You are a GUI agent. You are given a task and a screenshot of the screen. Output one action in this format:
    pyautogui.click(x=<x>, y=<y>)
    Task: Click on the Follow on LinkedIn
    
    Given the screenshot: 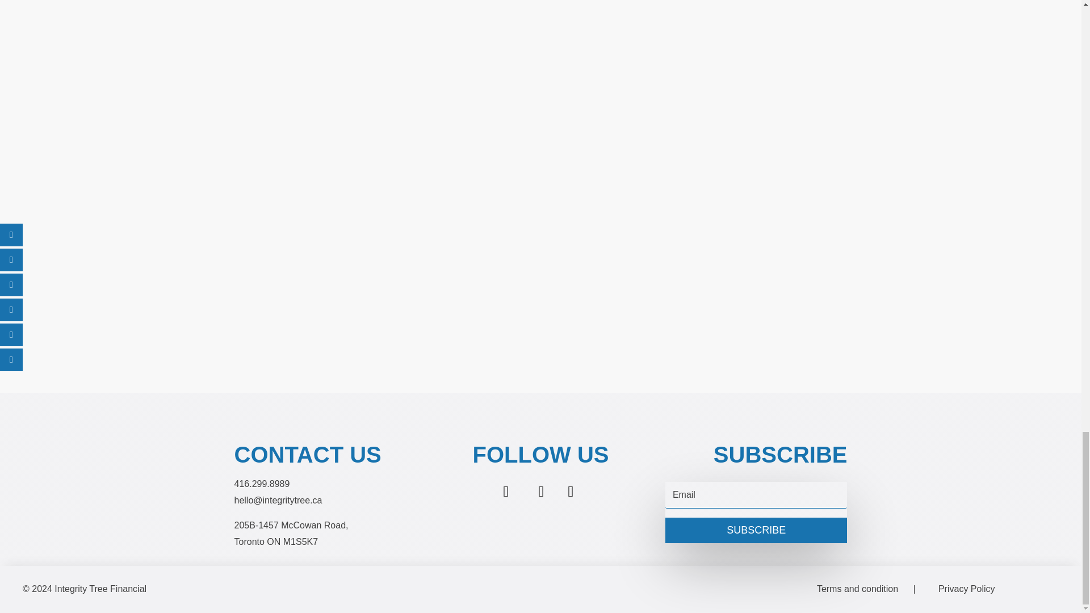 What is the action you would take?
    pyautogui.click(x=505, y=492)
    